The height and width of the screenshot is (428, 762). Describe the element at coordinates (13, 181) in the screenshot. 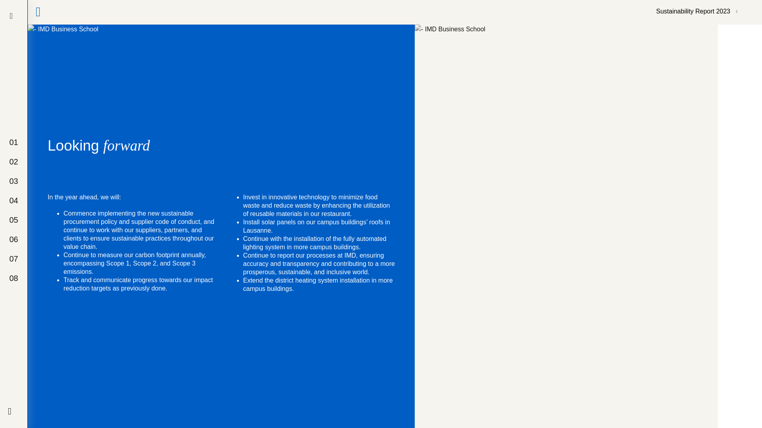

I see `03` at that location.